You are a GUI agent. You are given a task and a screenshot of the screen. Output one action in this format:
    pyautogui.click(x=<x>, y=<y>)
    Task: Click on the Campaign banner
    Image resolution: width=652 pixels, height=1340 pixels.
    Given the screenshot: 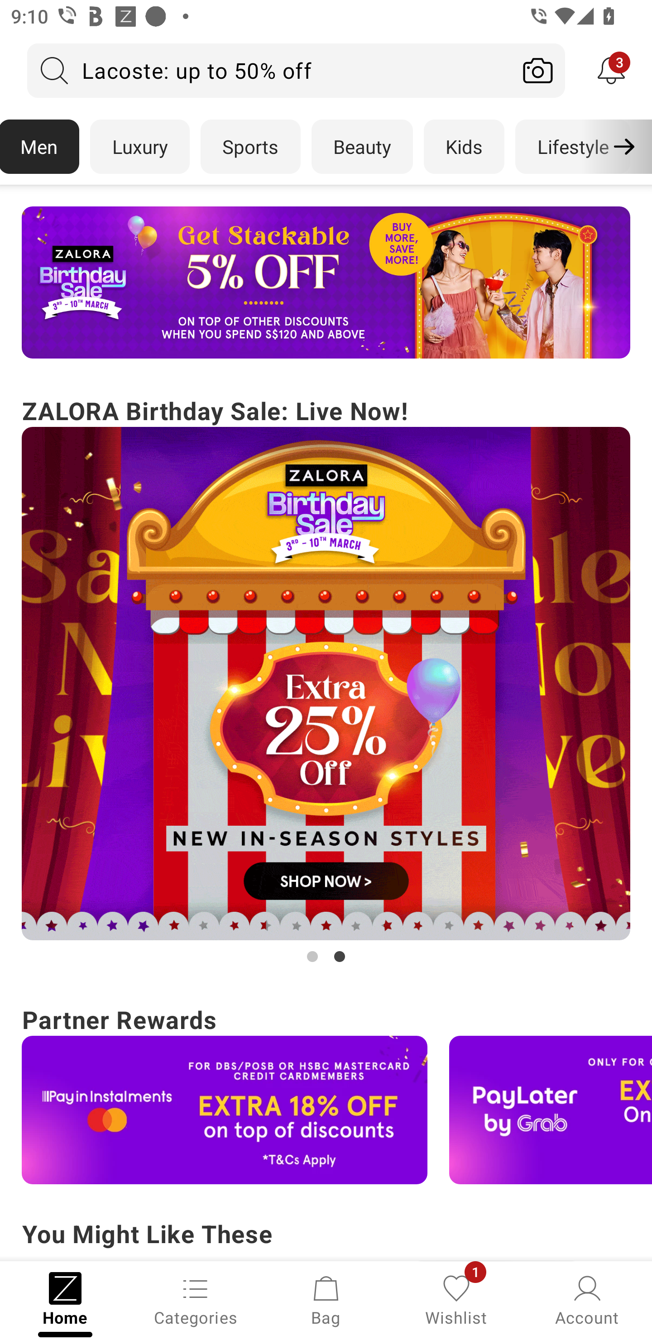 What is the action you would take?
    pyautogui.click(x=225, y=1110)
    